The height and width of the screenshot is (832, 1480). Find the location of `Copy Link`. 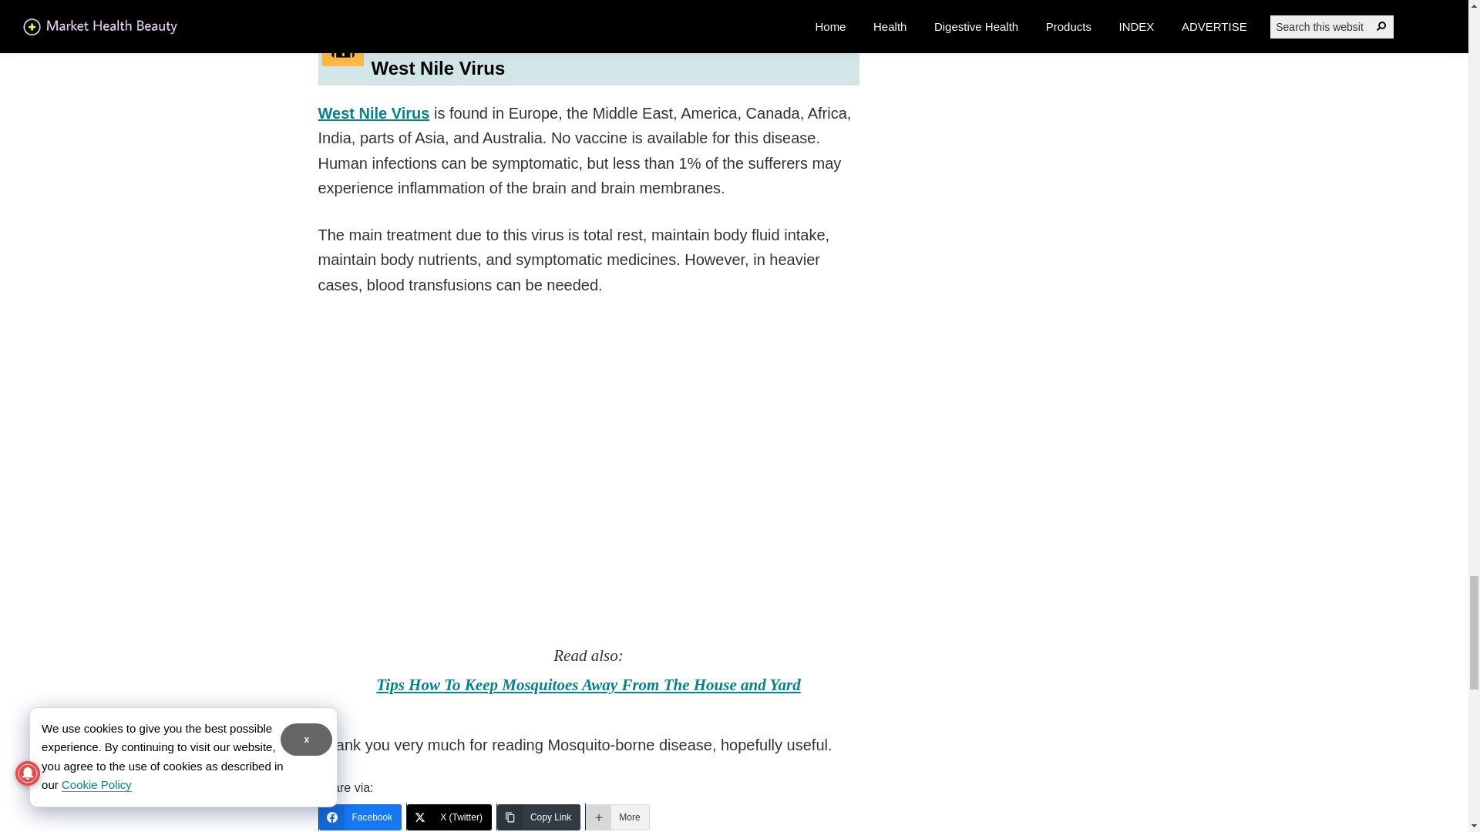

Copy Link is located at coordinates (538, 817).